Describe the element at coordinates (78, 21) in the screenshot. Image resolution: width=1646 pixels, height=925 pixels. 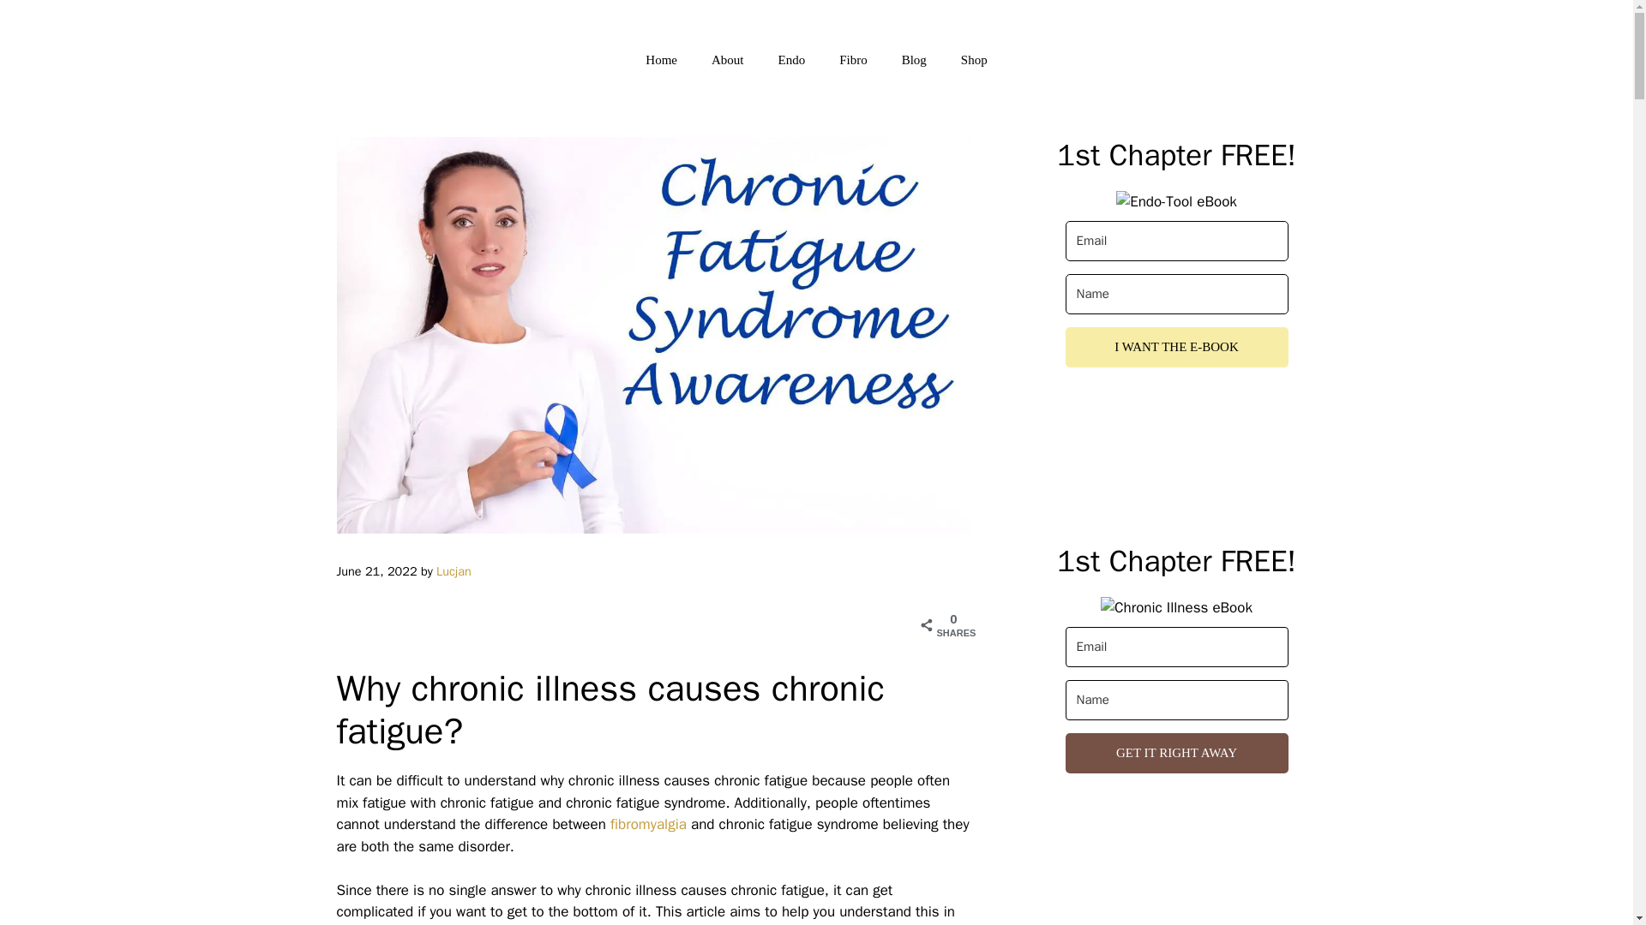
I see `Post Comment` at that location.